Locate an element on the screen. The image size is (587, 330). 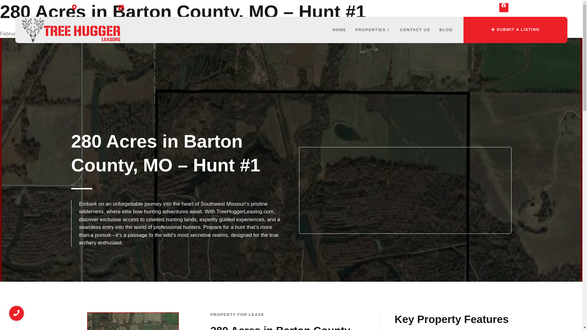
PROPERTIES is located at coordinates (373, 30).